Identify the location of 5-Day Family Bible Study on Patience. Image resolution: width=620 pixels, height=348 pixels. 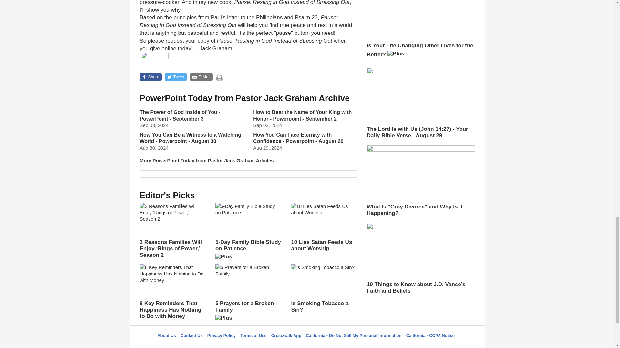
(248, 233).